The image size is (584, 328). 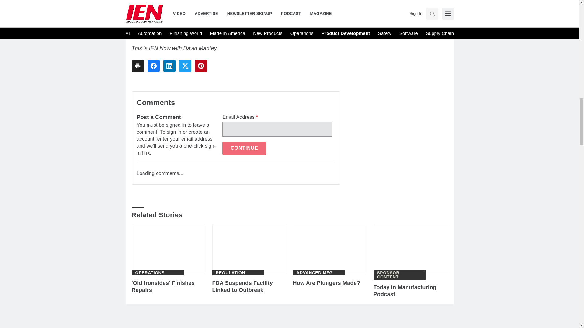 What do you see at coordinates (169, 66) in the screenshot?
I see `Share To linkedin` at bounding box center [169, 66].